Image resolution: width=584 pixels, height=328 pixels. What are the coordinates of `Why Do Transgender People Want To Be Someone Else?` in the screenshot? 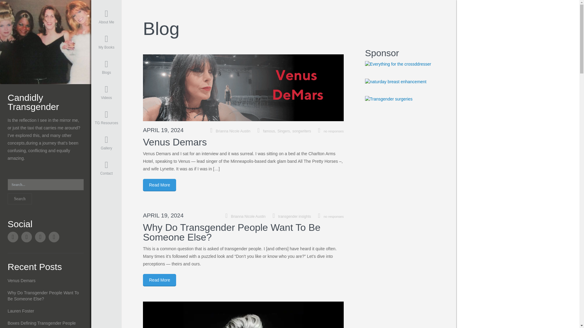 It's located at (231, 232).